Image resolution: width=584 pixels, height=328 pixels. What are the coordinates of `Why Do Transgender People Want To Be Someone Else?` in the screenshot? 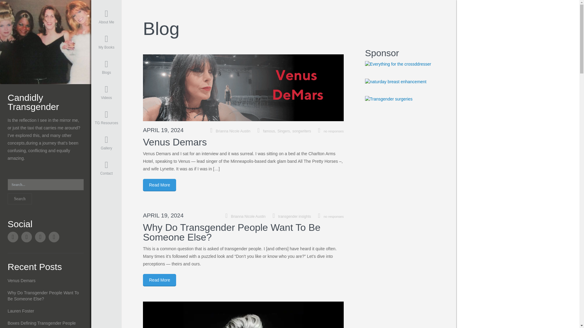 It's located at (231, 232).